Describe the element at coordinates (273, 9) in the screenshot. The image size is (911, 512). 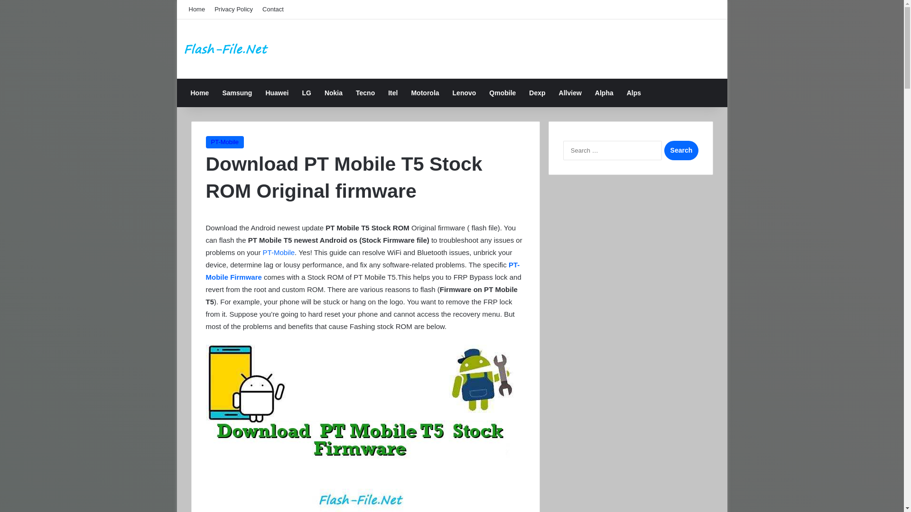
I see `Contact` at that location.